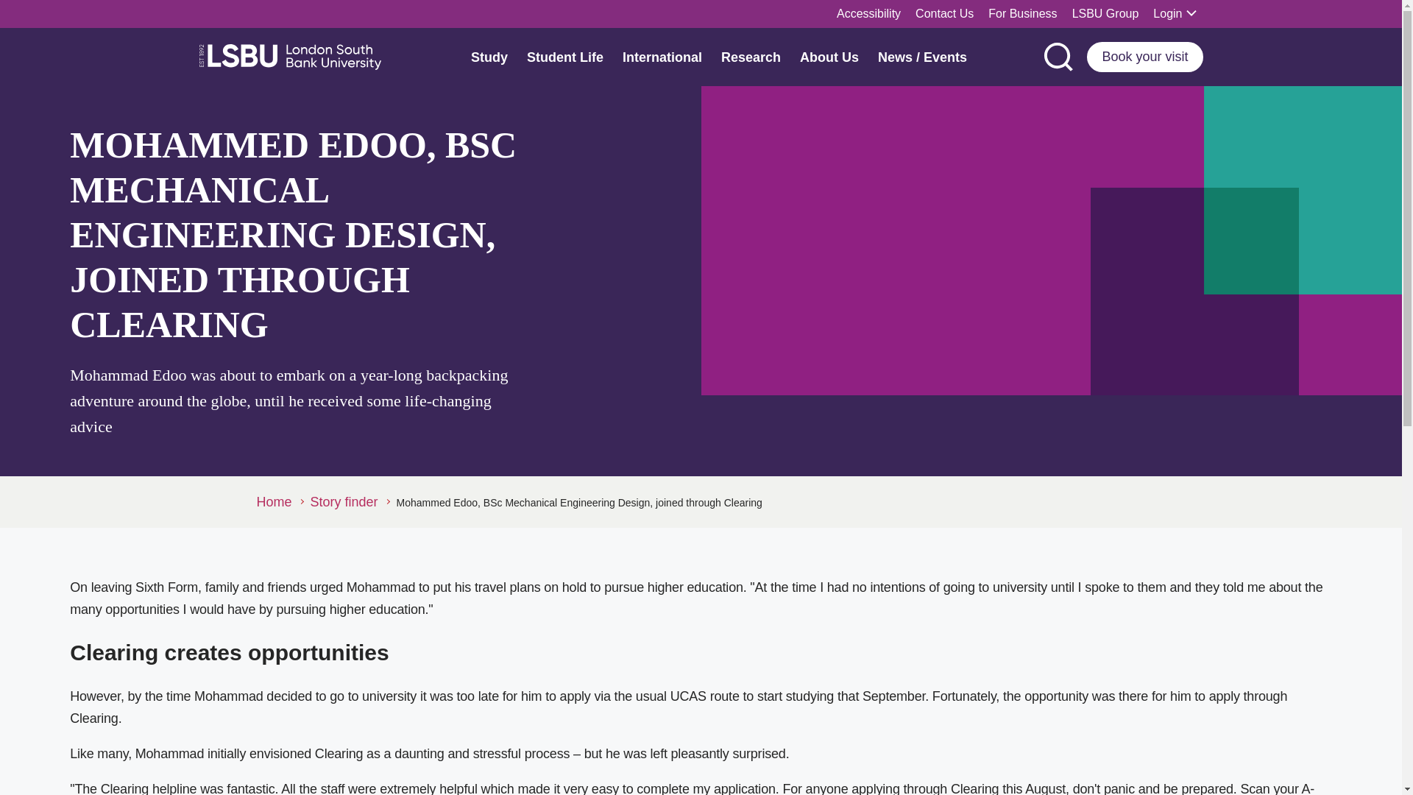 The width and height of the screenshot is (1413, 795). Describe the element at coordinates (1175, 14) in the screenshot. I see `Login` at that location.